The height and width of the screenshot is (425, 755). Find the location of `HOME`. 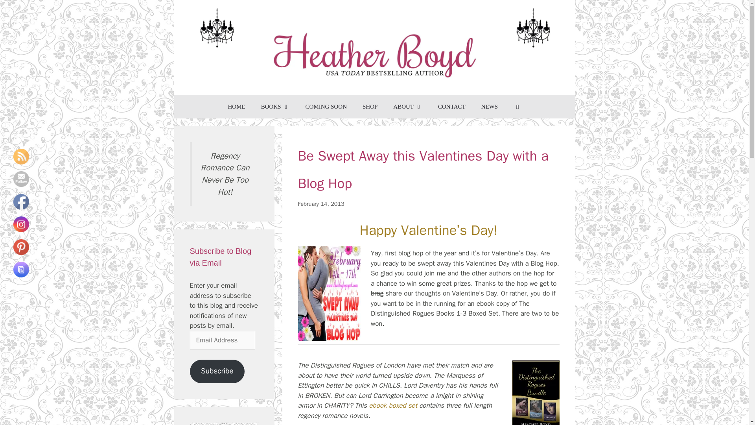

HOME is located at coordinates (237, 106).